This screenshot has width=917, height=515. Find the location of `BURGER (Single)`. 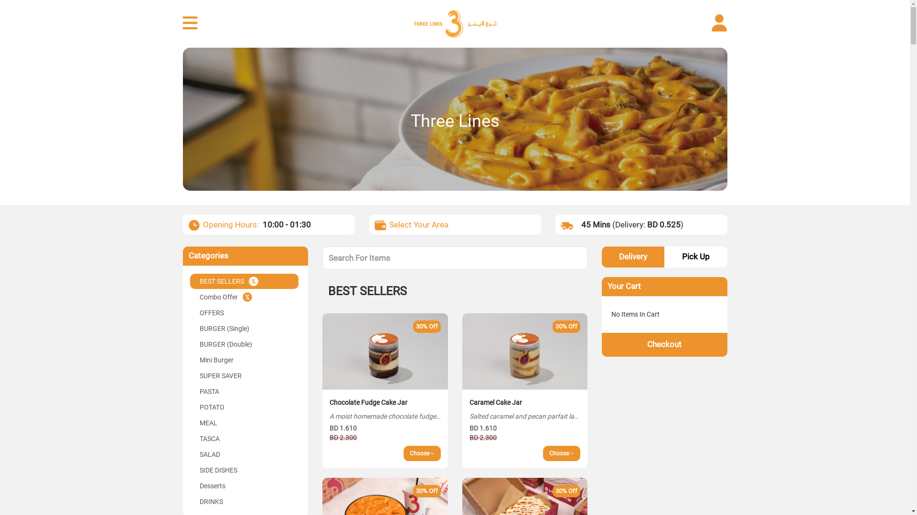

BURGER (Single) is located at coordinates (245, 329).